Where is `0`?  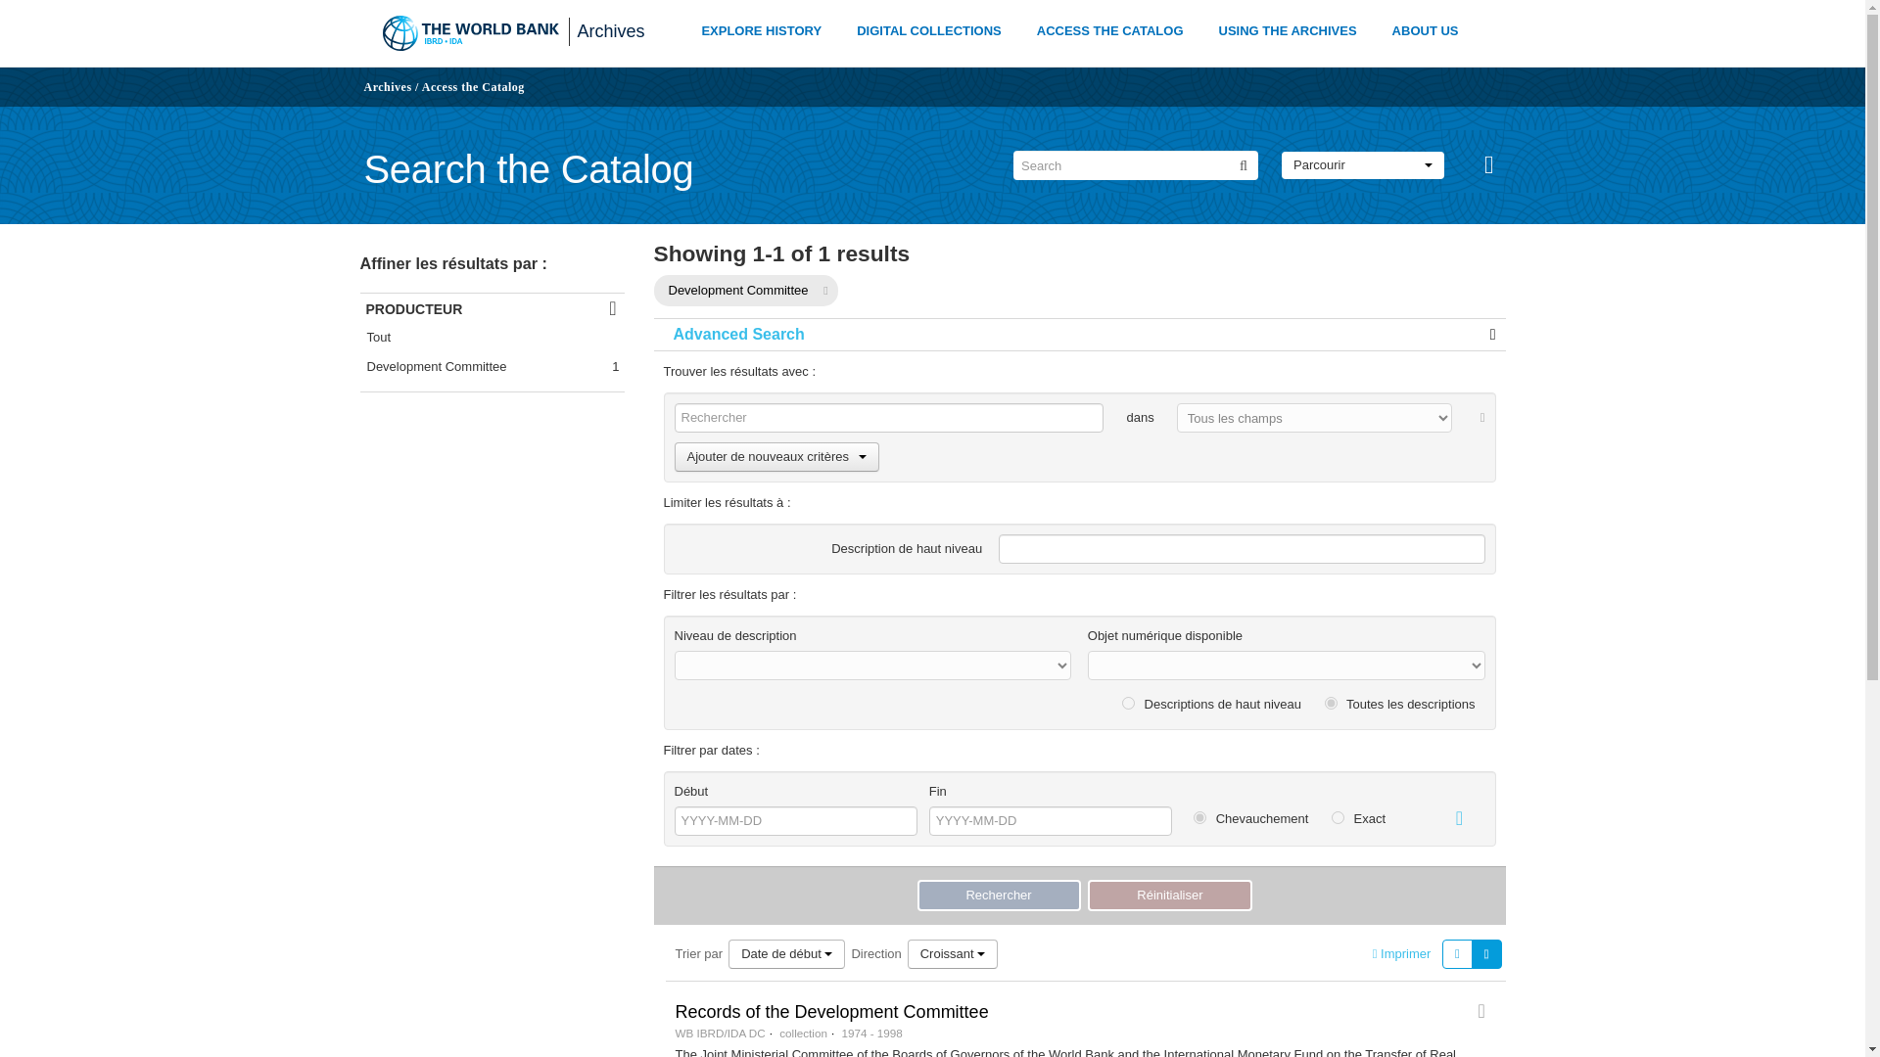 0 is located at coordinates (1331, 703).